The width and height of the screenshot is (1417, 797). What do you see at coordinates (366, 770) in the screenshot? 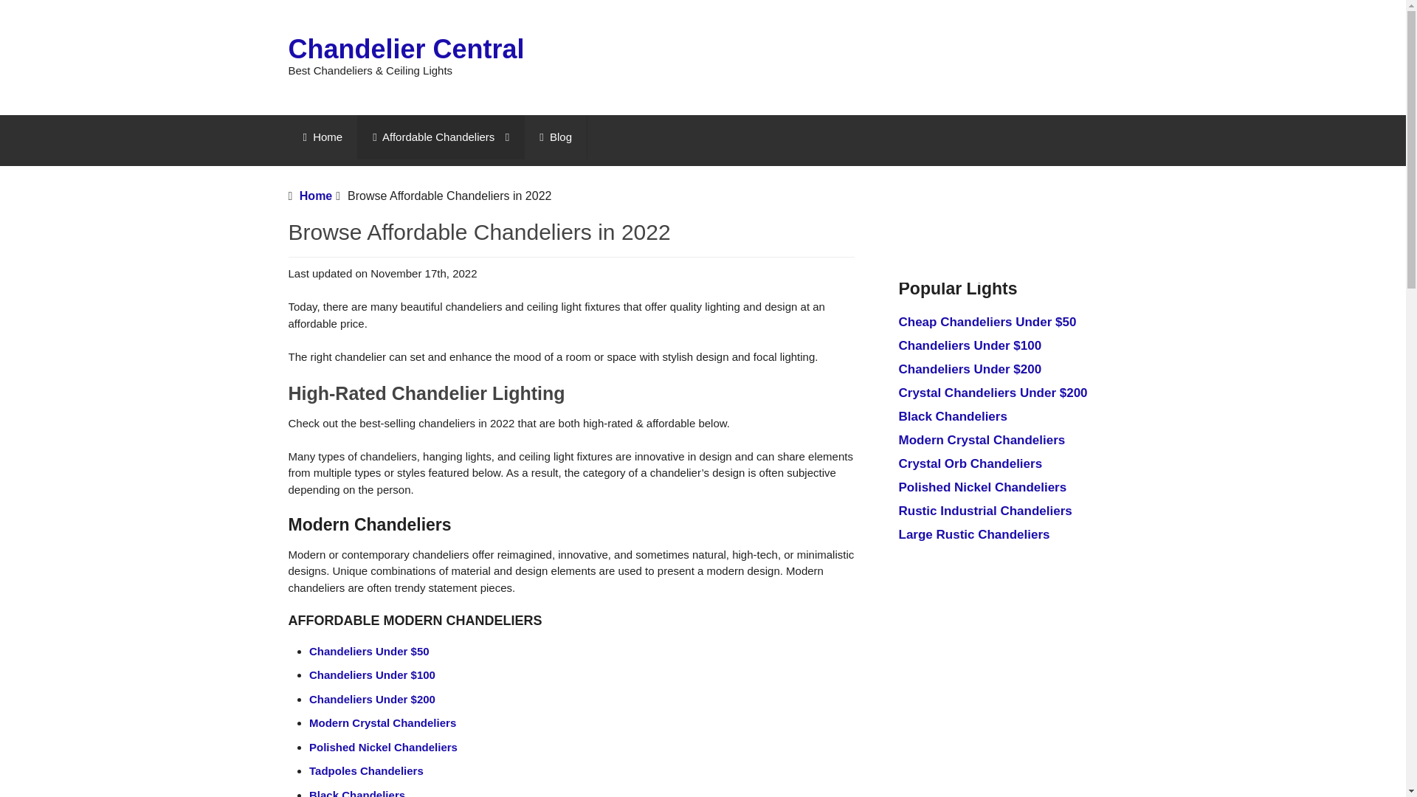
I see `Tadpoles Chandeliers` at bounding box center [366, 770].